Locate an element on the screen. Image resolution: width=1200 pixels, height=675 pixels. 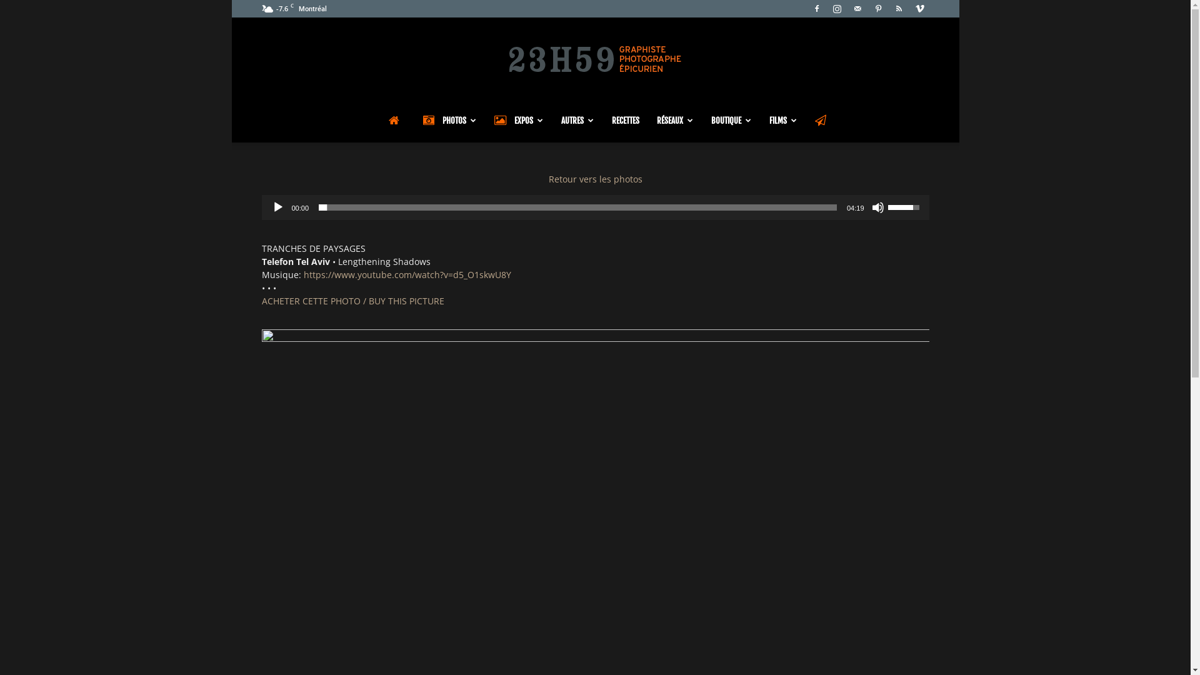
Pinterest is located at coordinates (878, 9).